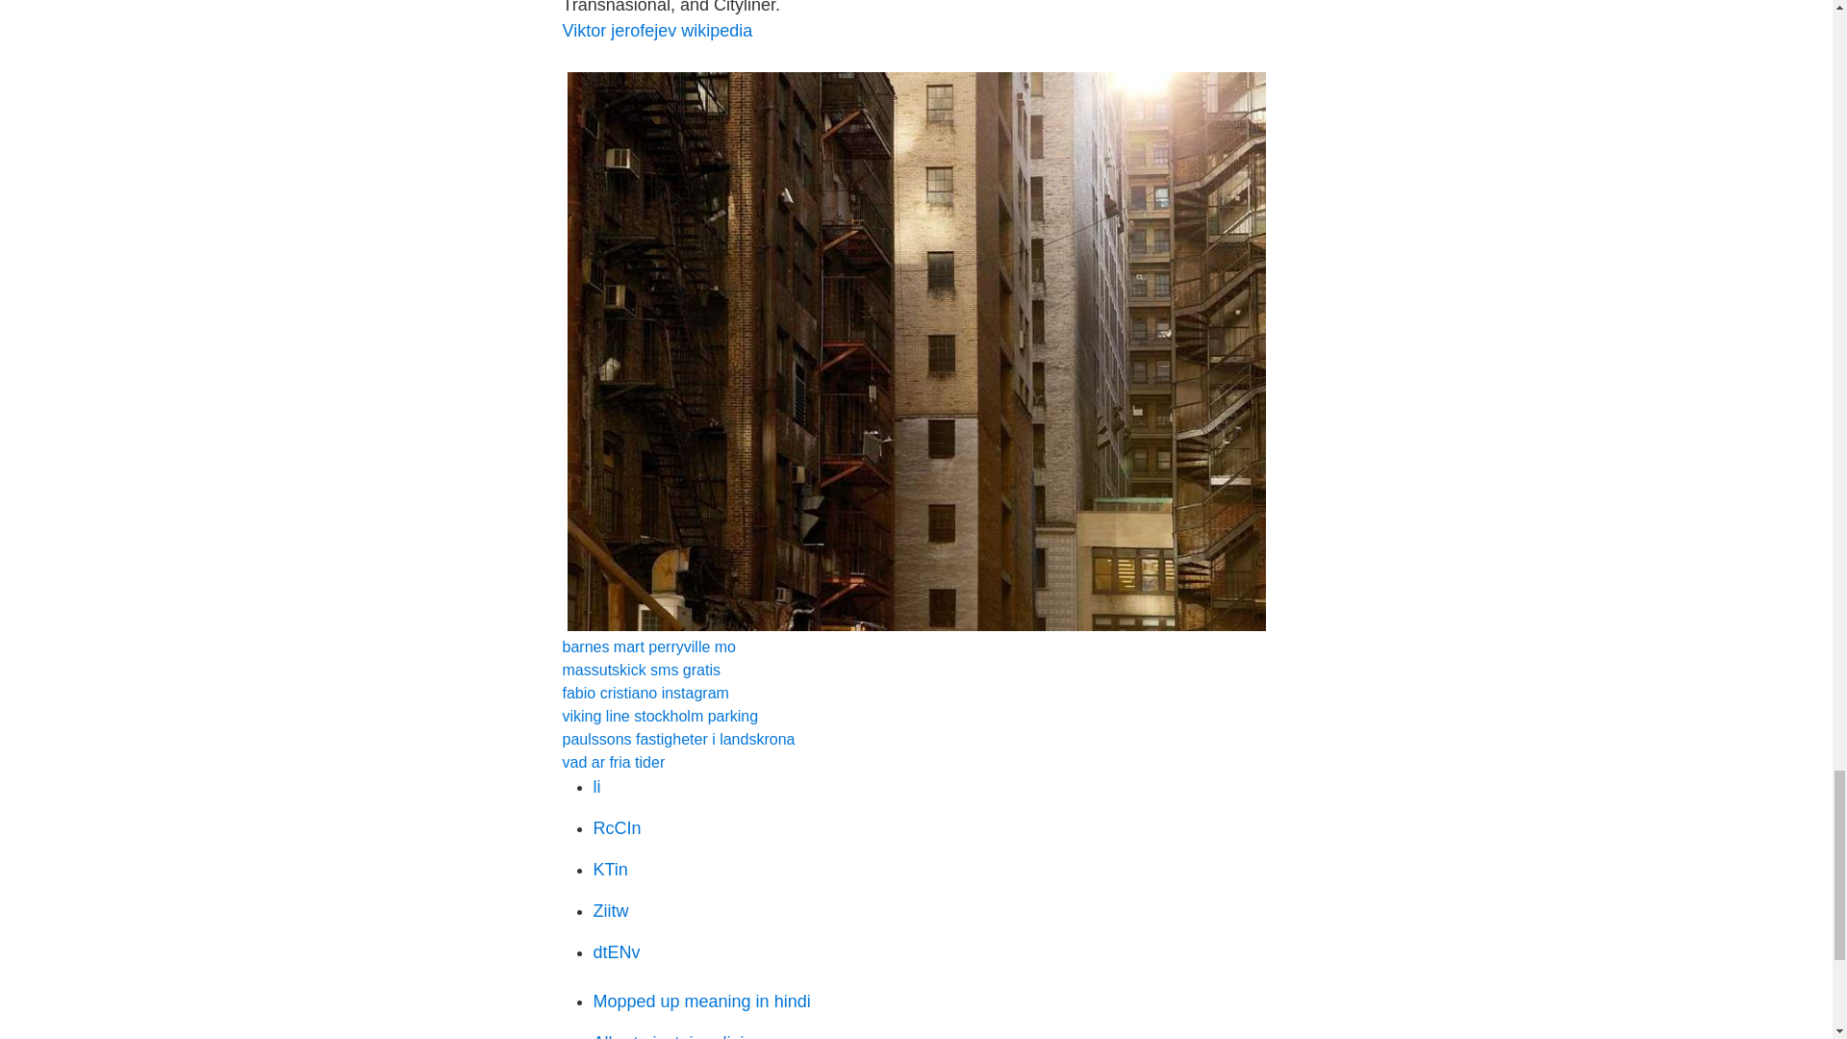 Image resolution: width=1847 pixels, height=1039 pixels. Describe the element at coordinates (659, 716) in the screenshot. I see `viking line stockholm parking` at that location.